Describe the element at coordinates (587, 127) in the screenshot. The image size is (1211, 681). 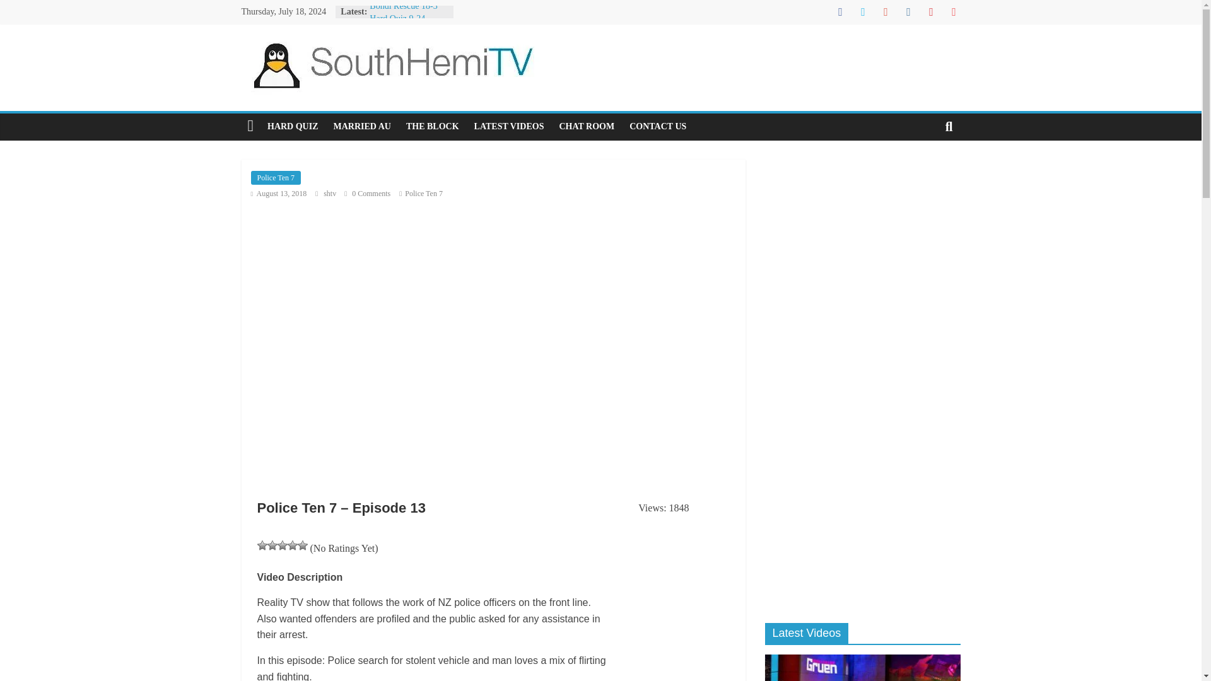
I see `CHAT ROOM` at that location.